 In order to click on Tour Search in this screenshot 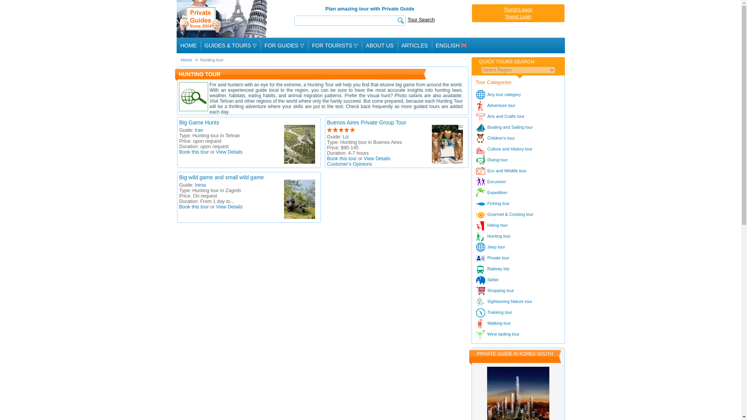, I will do `click(421, 19)`.